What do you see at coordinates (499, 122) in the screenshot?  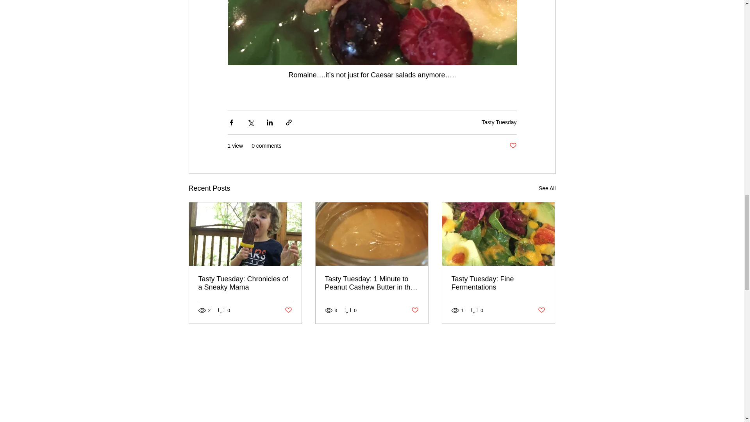 I see `Tasty Tuesday` at bounding box center [499, 122].